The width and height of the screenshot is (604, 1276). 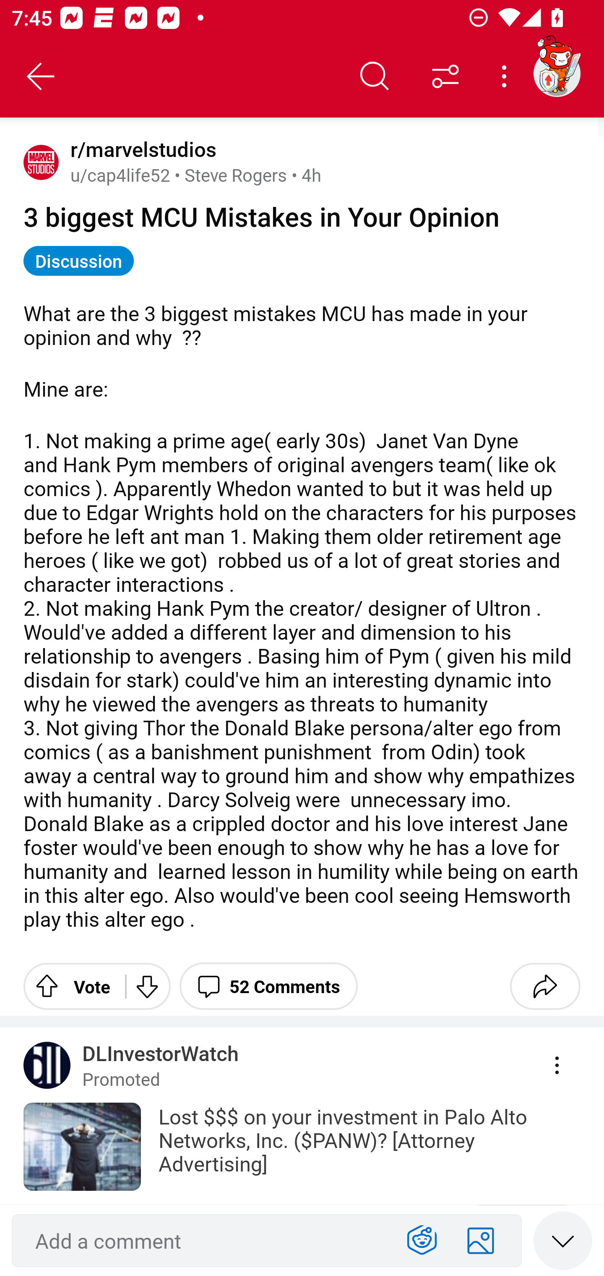 I want to click on Share, so click(x=545, y=986).